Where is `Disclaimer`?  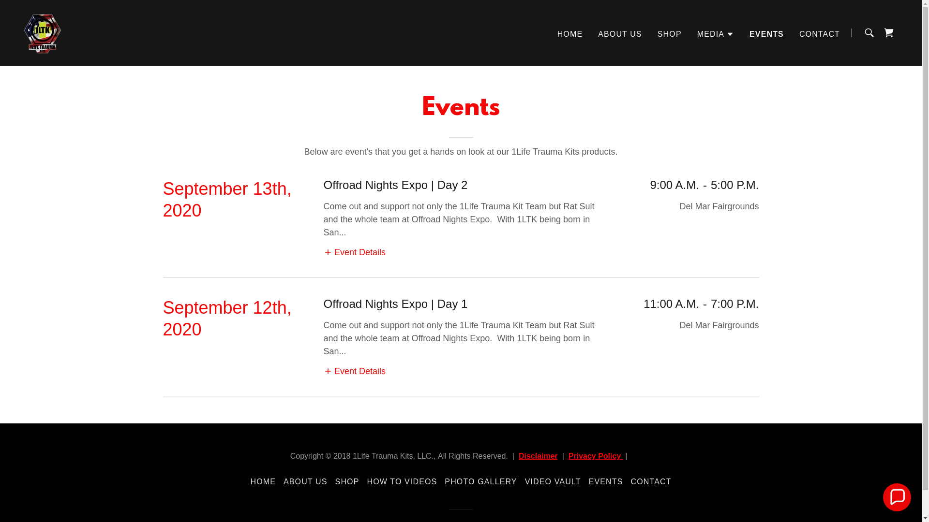
Disclaimer is located at coordinates (538, 456).